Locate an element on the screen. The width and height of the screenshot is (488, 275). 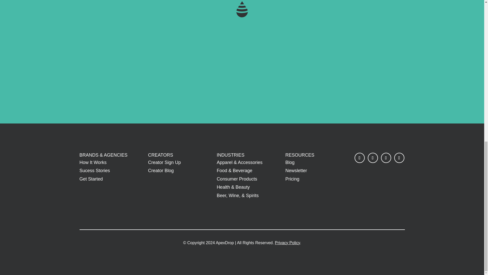
Follow on TikTok is located at coordinates (386, 158).